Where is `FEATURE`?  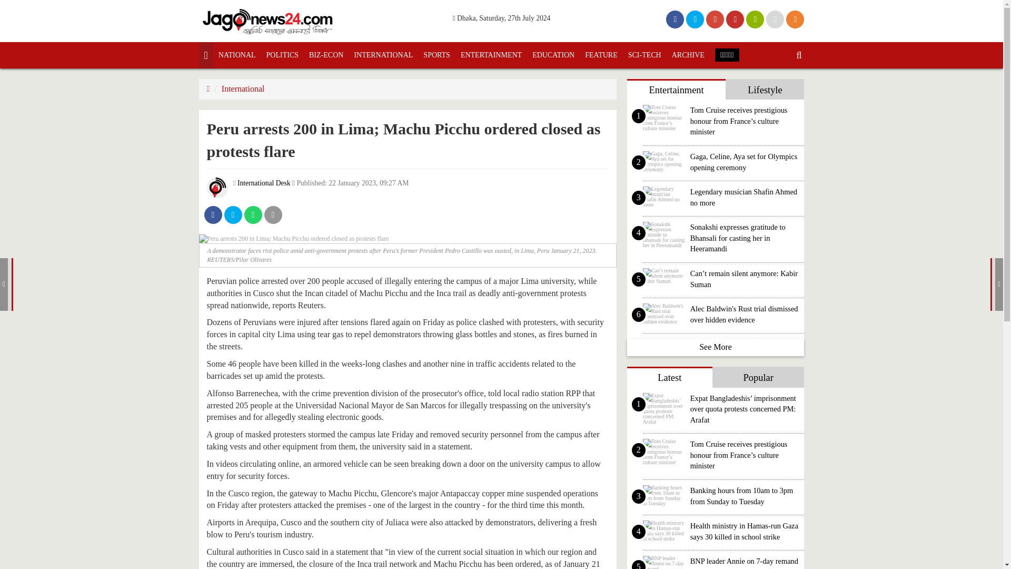 FEATURE is located at coordinates (601, 55).